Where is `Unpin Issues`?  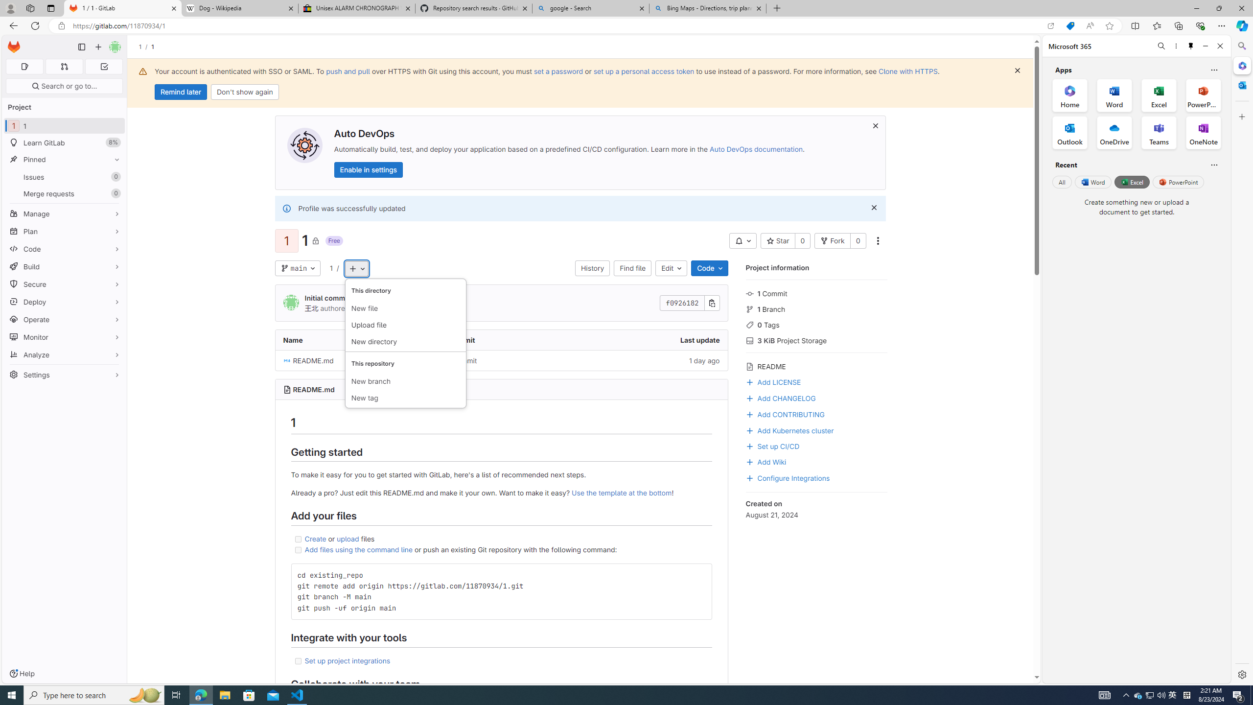
Unpin Issues is located at coordinates (115, 177).